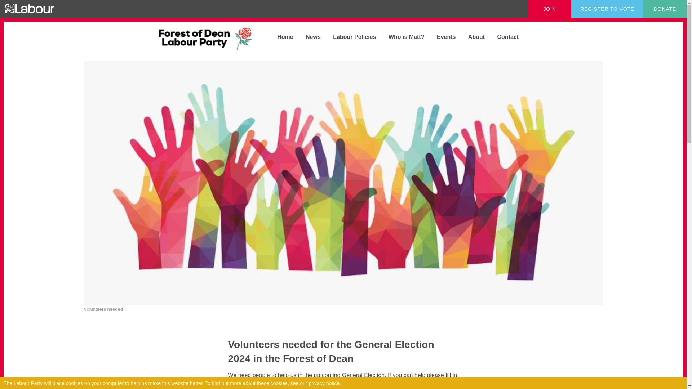 The width and height of the screenshot is (692, 389). I want to click on Contact, so click(502, 37).